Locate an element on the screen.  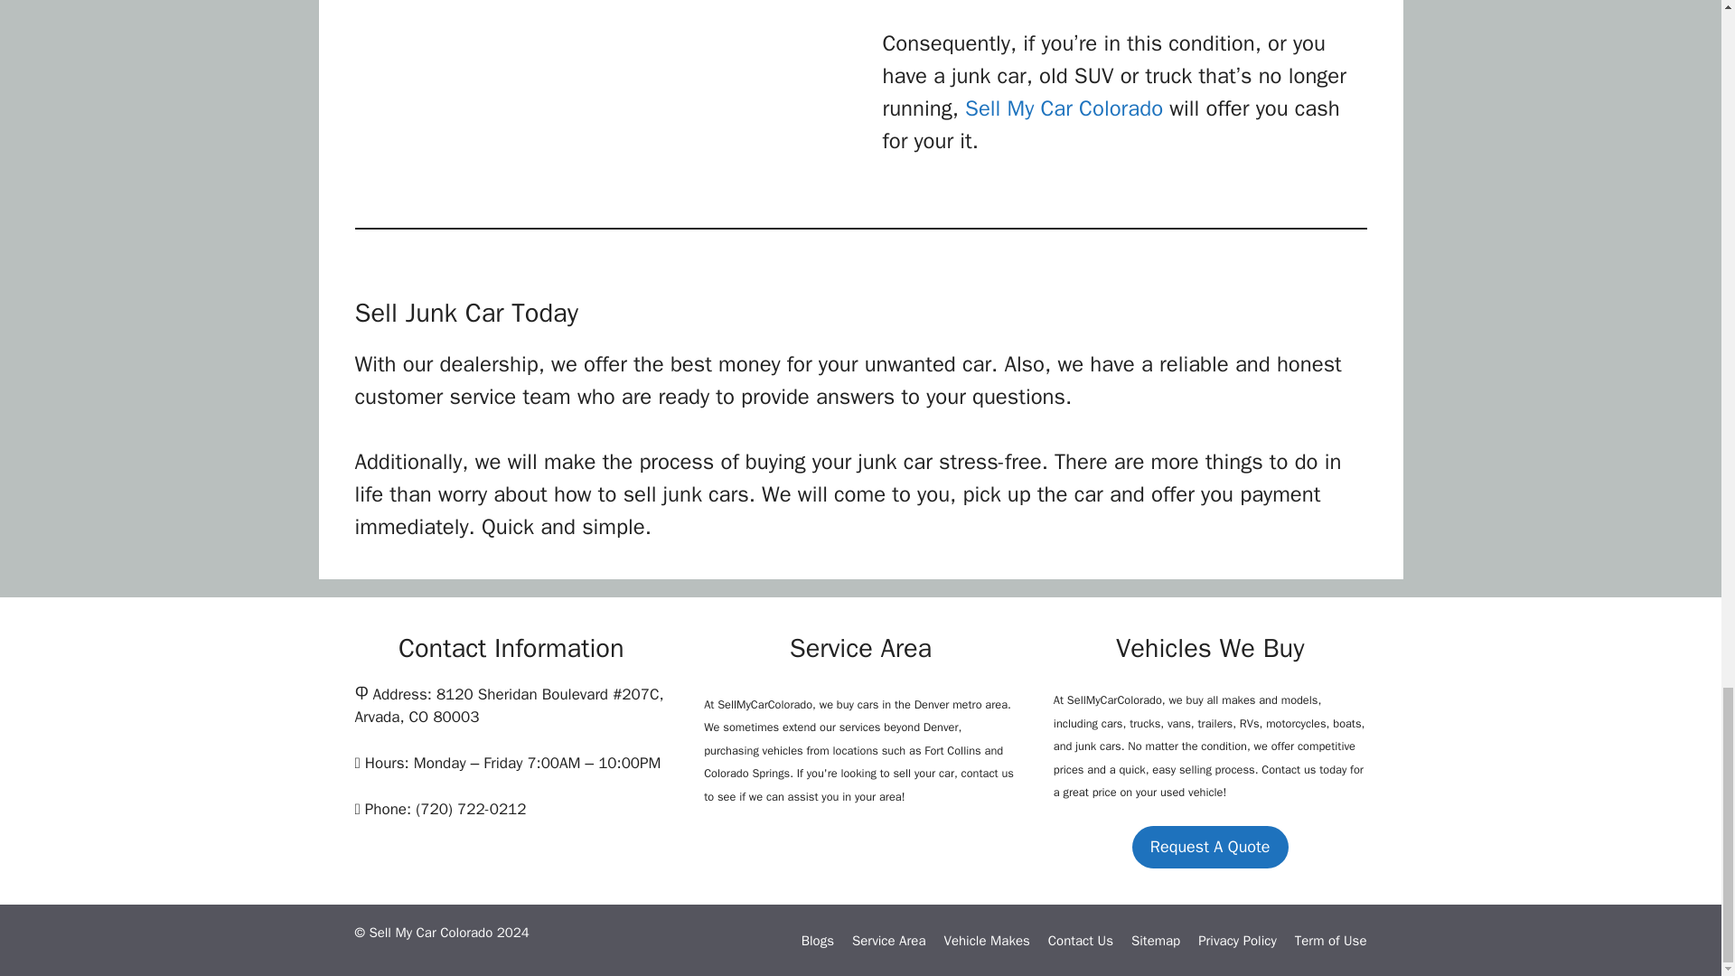
Vehicle Makes is located at coordinates (986, 940).